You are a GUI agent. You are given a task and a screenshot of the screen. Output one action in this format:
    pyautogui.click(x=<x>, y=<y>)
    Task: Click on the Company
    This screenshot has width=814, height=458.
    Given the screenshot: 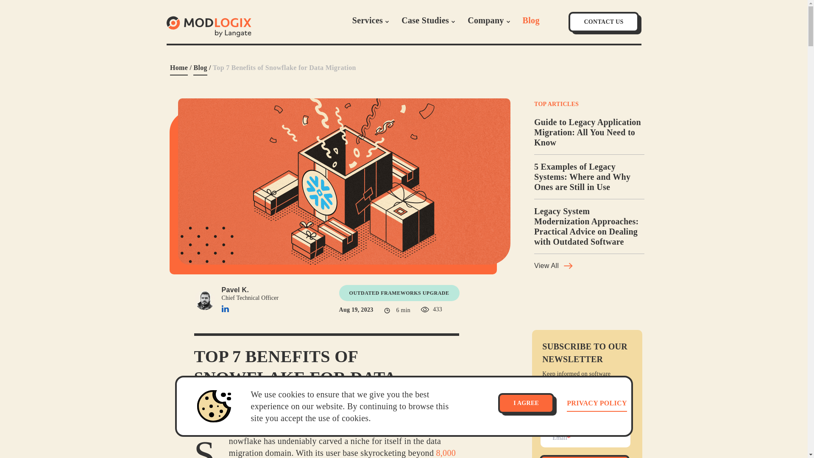 What is the action you would take?
    pyautogui.click(x=488, y=20)
    